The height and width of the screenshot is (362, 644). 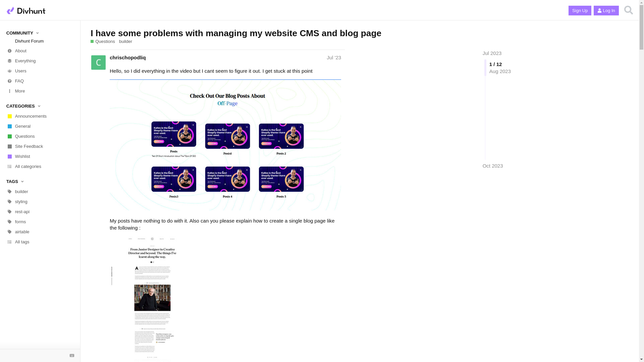 What do you see at coordinates (40, 106) in the screenshot?
I see `CATEGORIES` at bounding box center [40, 106].